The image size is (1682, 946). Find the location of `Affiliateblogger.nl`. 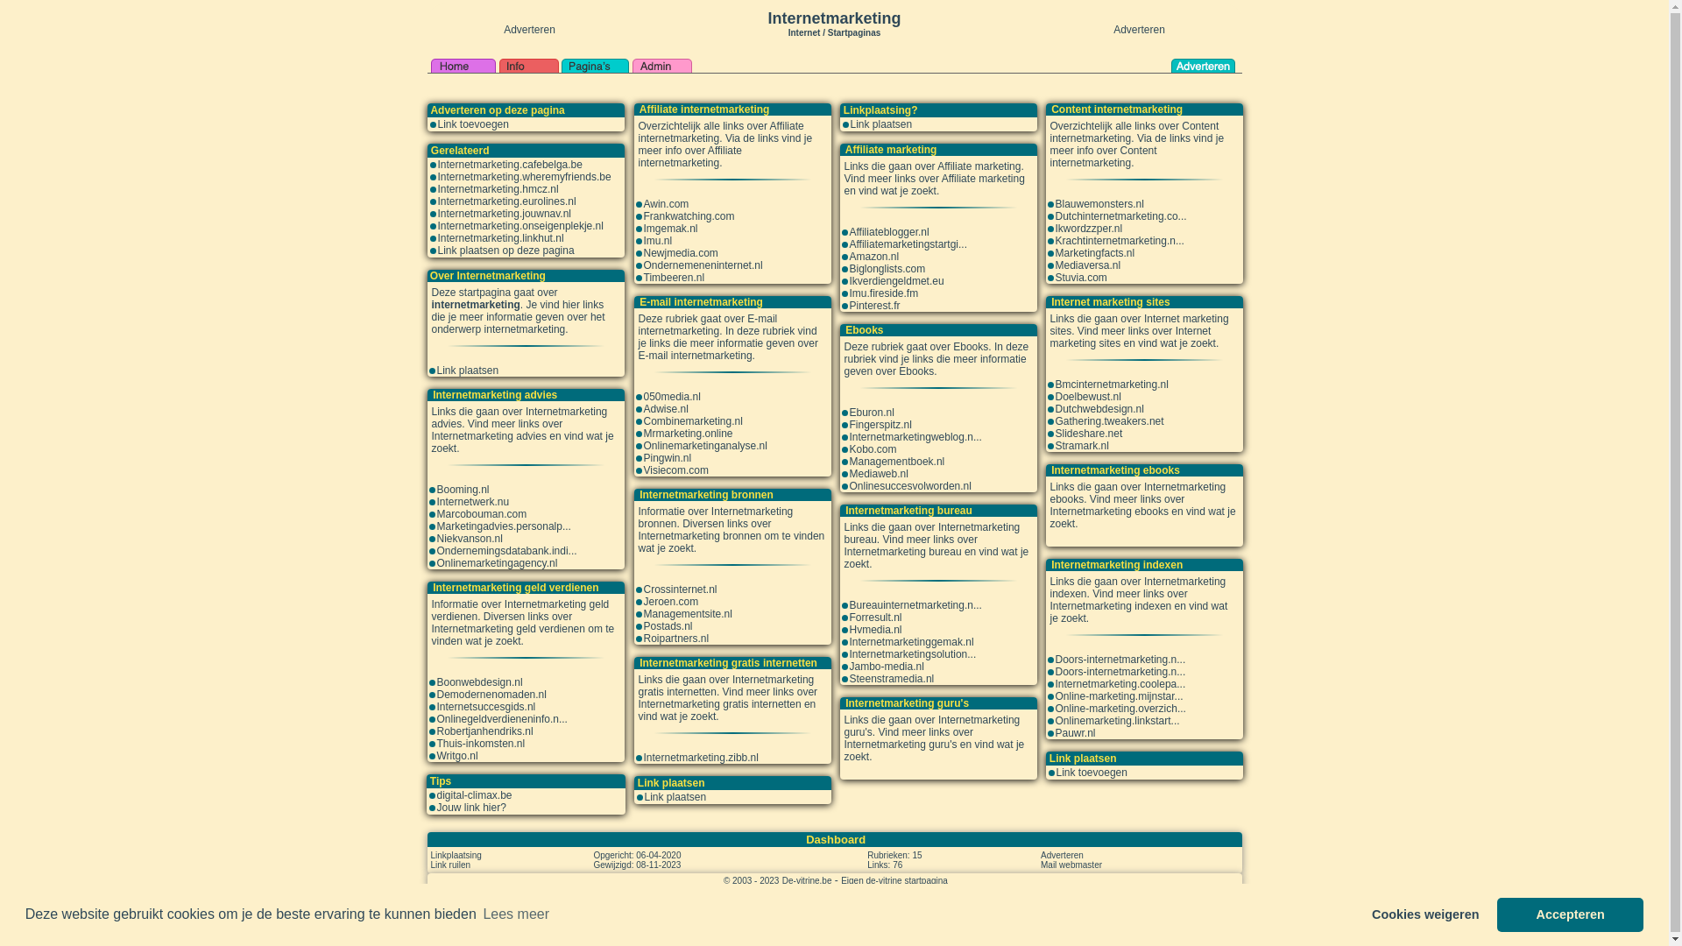

Affiliateblogger.nl is located at coordinates (890, 232).